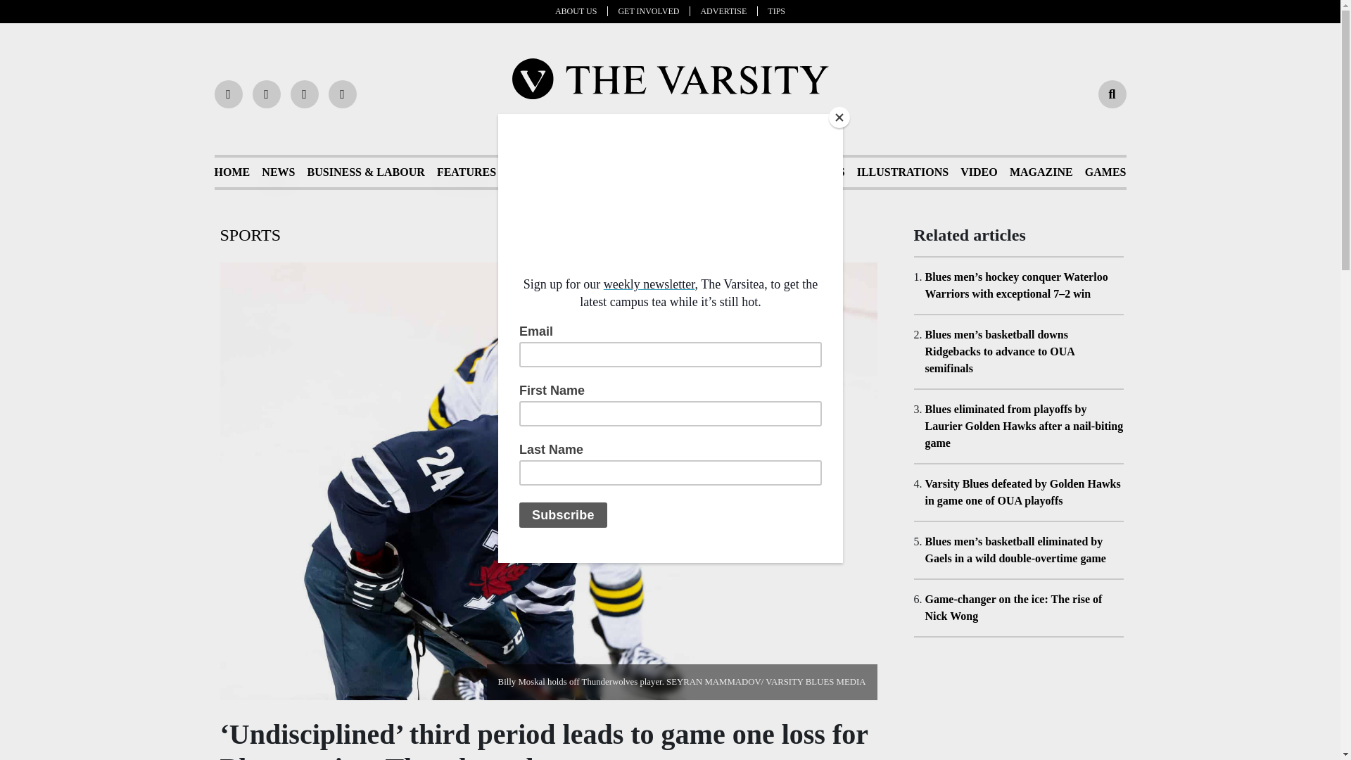 Image resolution: width=1351 pixels, height=760 pixels. What do you see at coordinates (729, 11) in the screenshot?
I see `ADVERTISE` at bounding box center [729, 11].